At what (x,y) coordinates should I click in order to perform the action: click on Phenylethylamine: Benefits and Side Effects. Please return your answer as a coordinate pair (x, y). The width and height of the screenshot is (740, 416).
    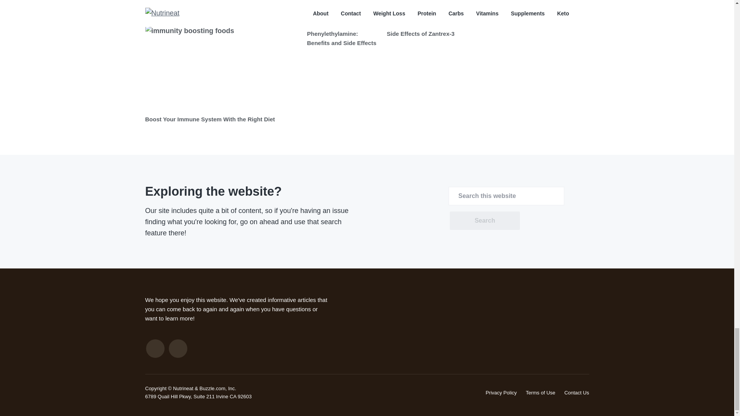
    Looking at the image, I should click on (341, 38).